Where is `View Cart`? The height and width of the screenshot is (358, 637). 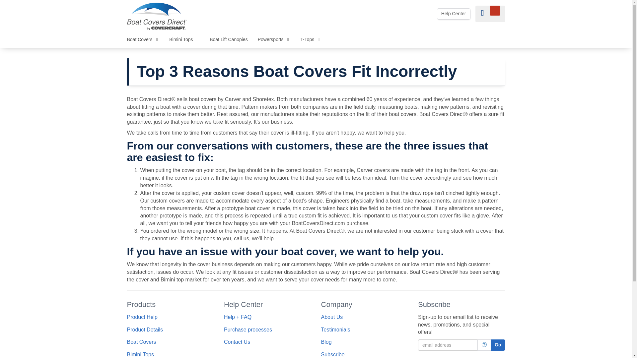 View Cart is located at coordinates (490, 14).